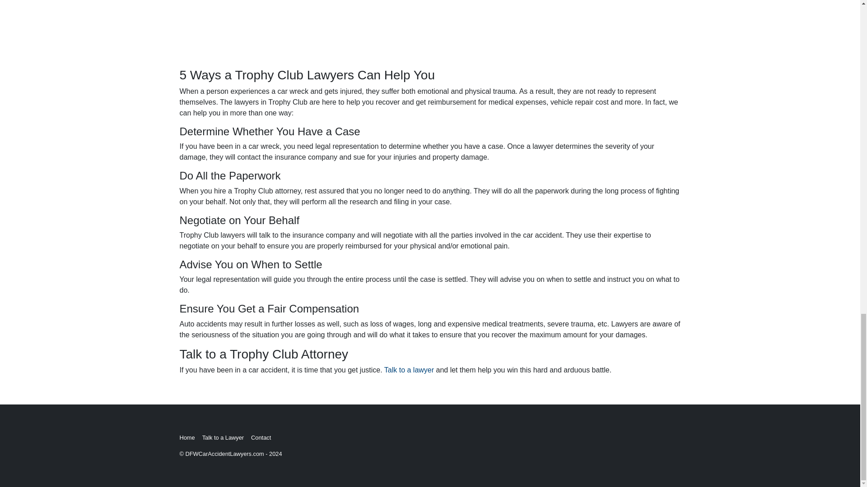 The height and width of the screenshot is (487, 867). What do you see at coordinates (227, 437) in the screenshot?
I see `Talk to a Lawyer` at bounding box center [227, 437].